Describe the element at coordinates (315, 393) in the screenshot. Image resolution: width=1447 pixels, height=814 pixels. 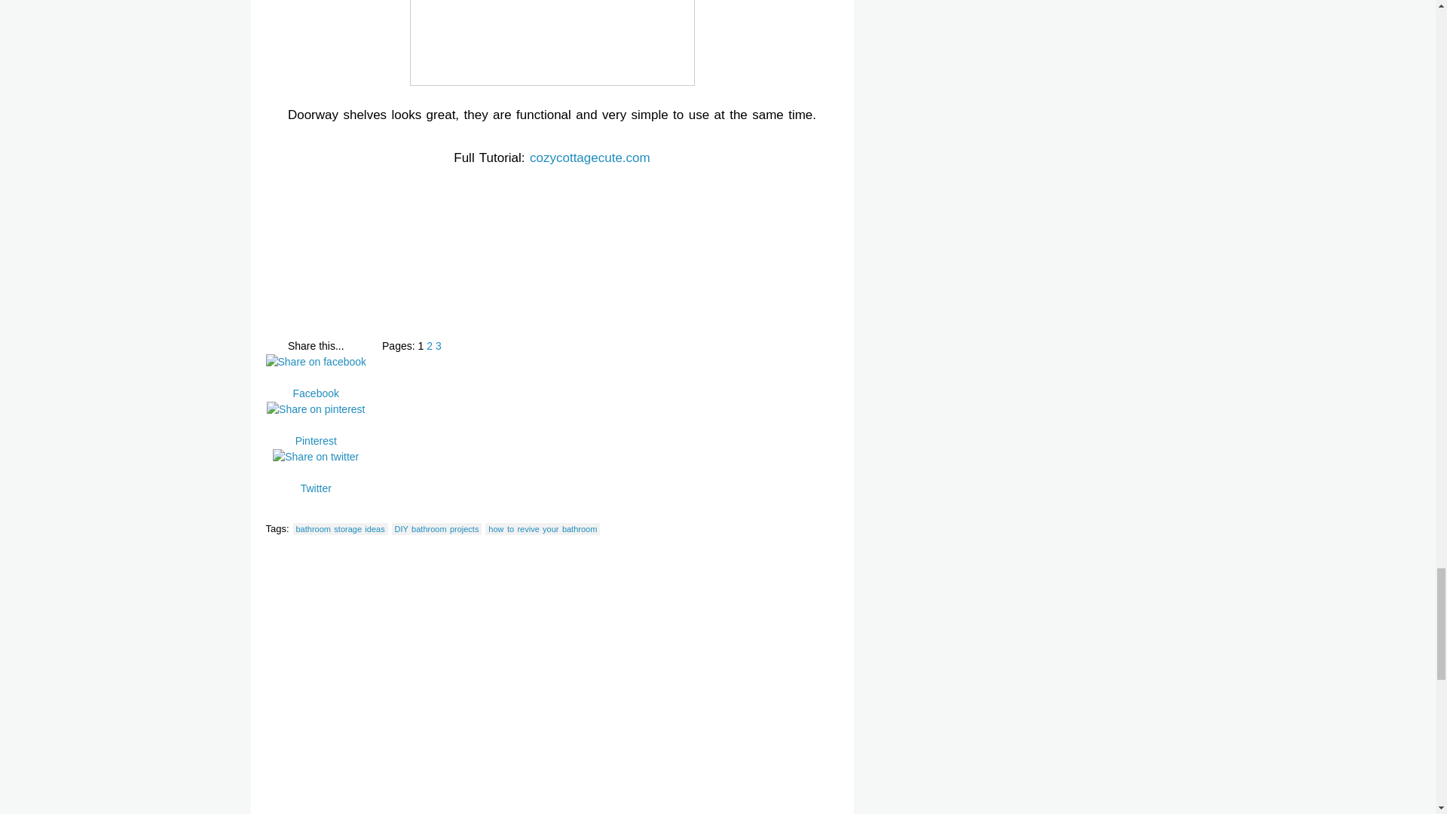
I see `Facebook` at that location.